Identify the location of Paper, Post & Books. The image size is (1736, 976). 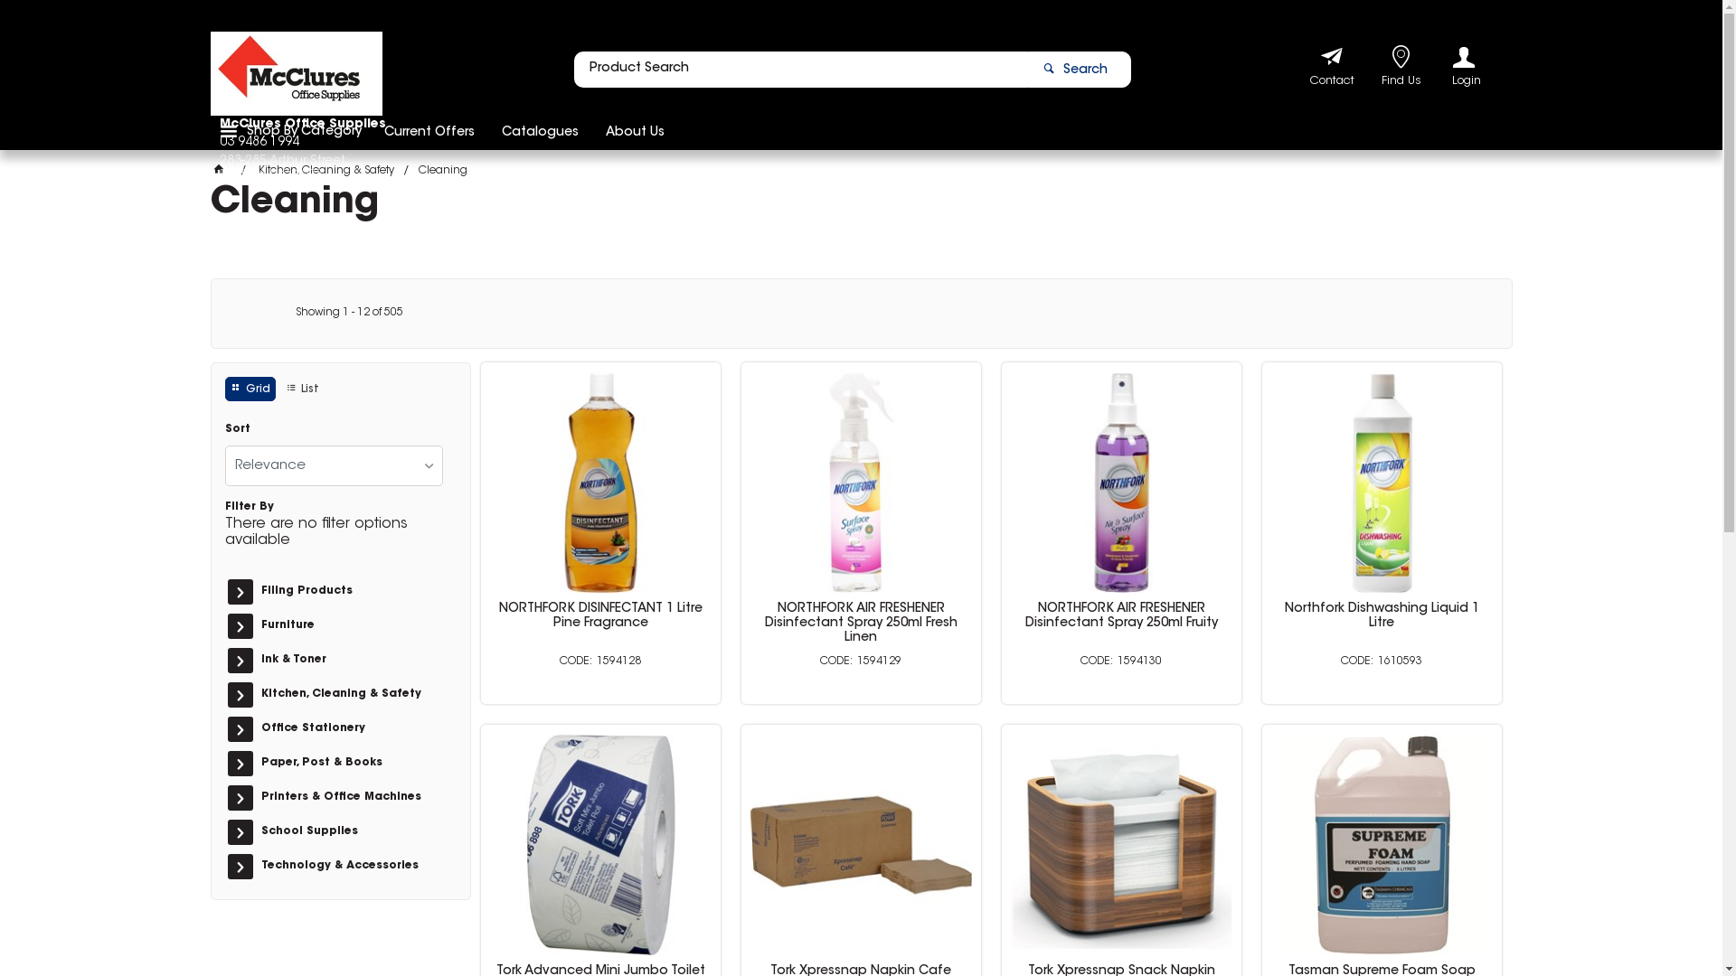
(349, 764).